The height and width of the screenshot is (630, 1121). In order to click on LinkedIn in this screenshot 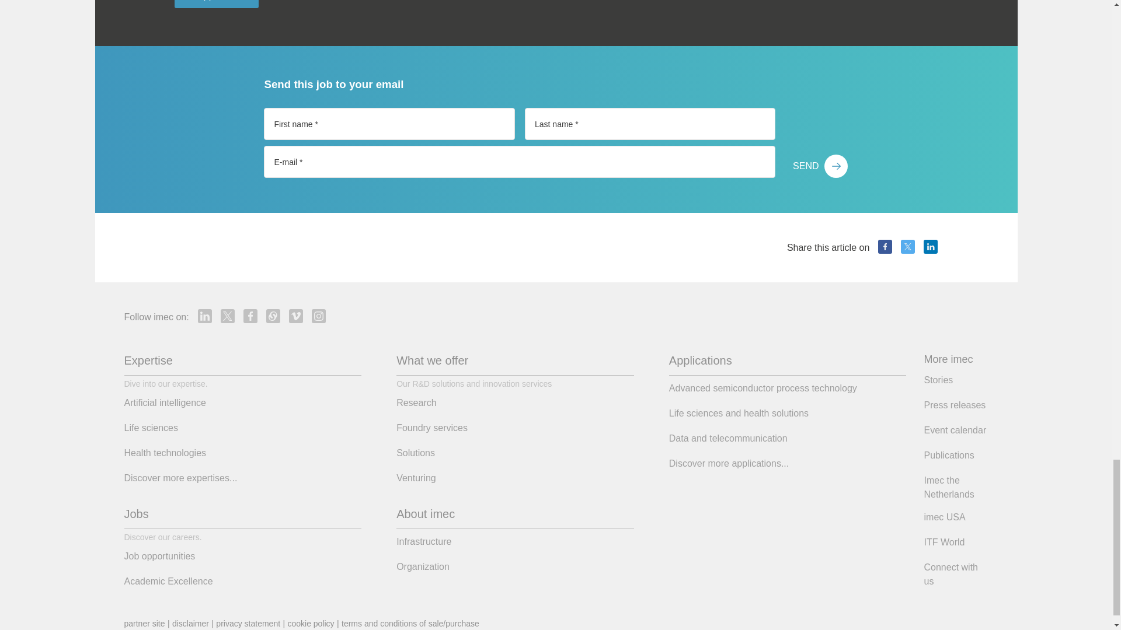, I will do `click(204, 316)`.